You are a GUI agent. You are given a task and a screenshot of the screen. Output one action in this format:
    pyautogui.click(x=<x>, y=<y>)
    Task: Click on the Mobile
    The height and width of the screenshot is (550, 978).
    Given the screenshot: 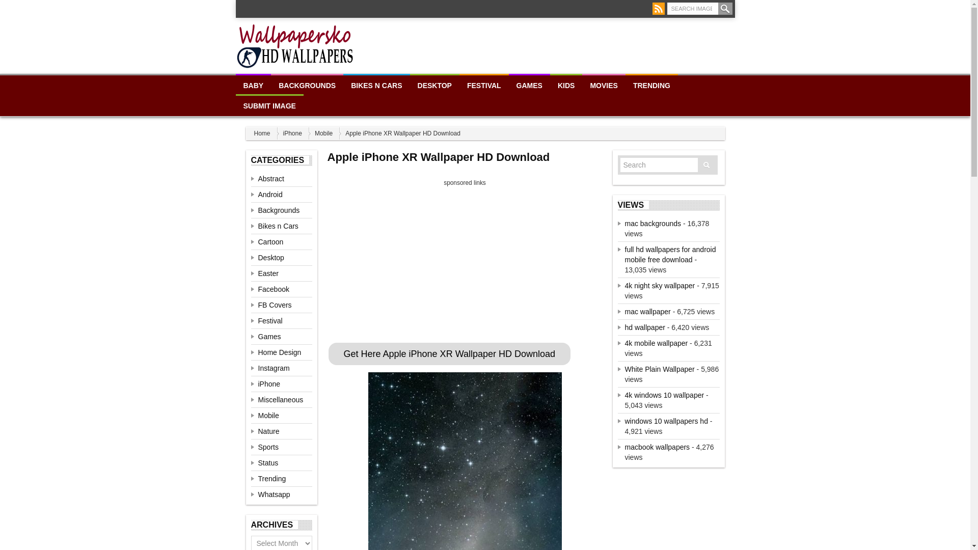 What is the action you would take?
    pyautogui.click(x=329, y=133)
    